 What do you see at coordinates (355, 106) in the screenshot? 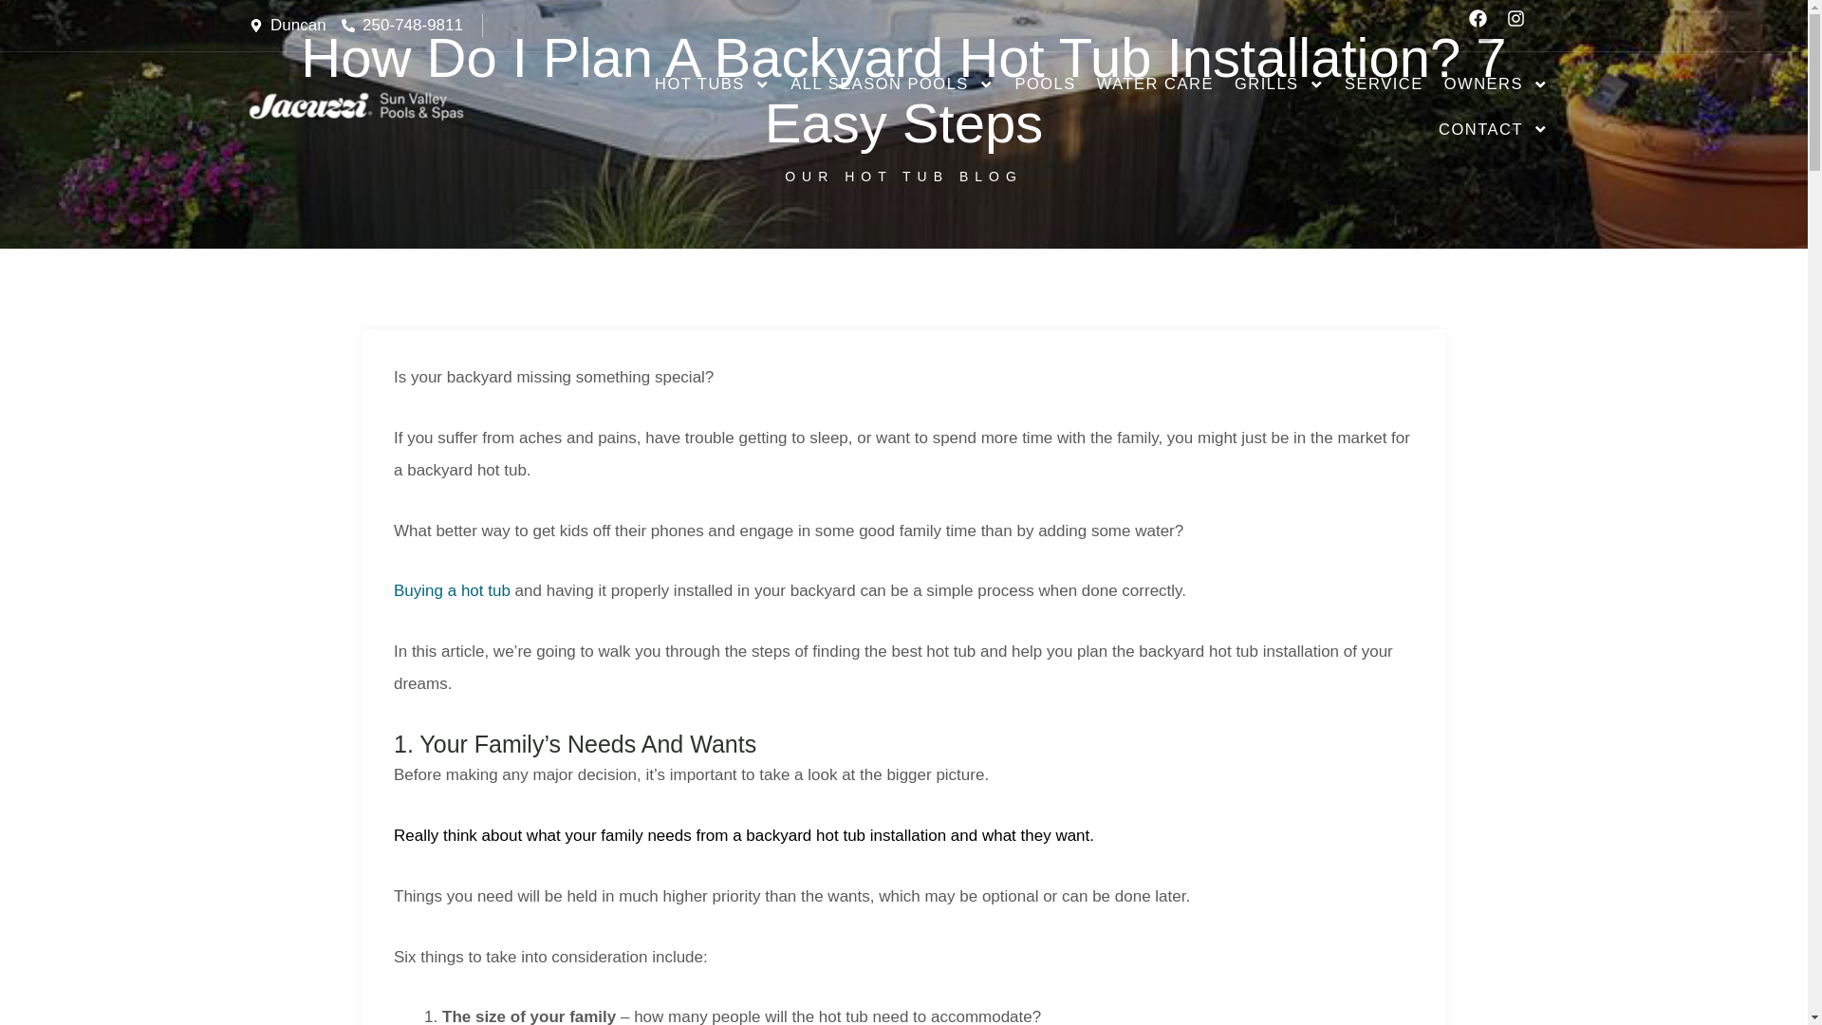
I see `logo` at bounding box center [355, 106].